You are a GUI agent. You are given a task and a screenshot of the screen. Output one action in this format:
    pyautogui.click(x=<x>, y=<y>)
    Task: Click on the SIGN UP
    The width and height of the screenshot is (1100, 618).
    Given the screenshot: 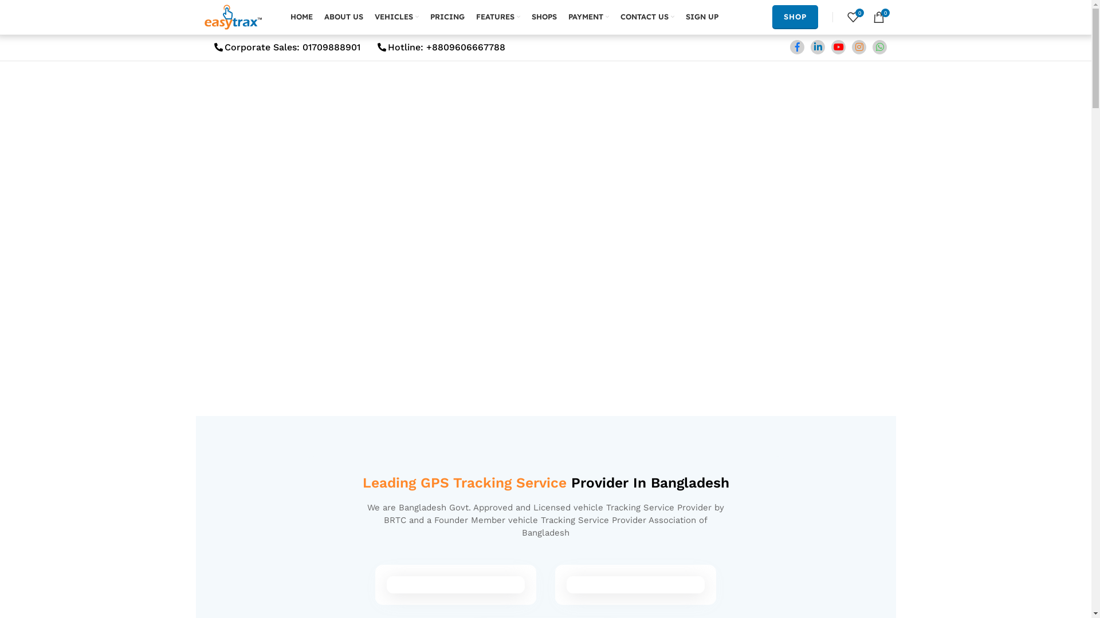 What is the action you would take?
    pyautogui.click(x=701, y=17)
    